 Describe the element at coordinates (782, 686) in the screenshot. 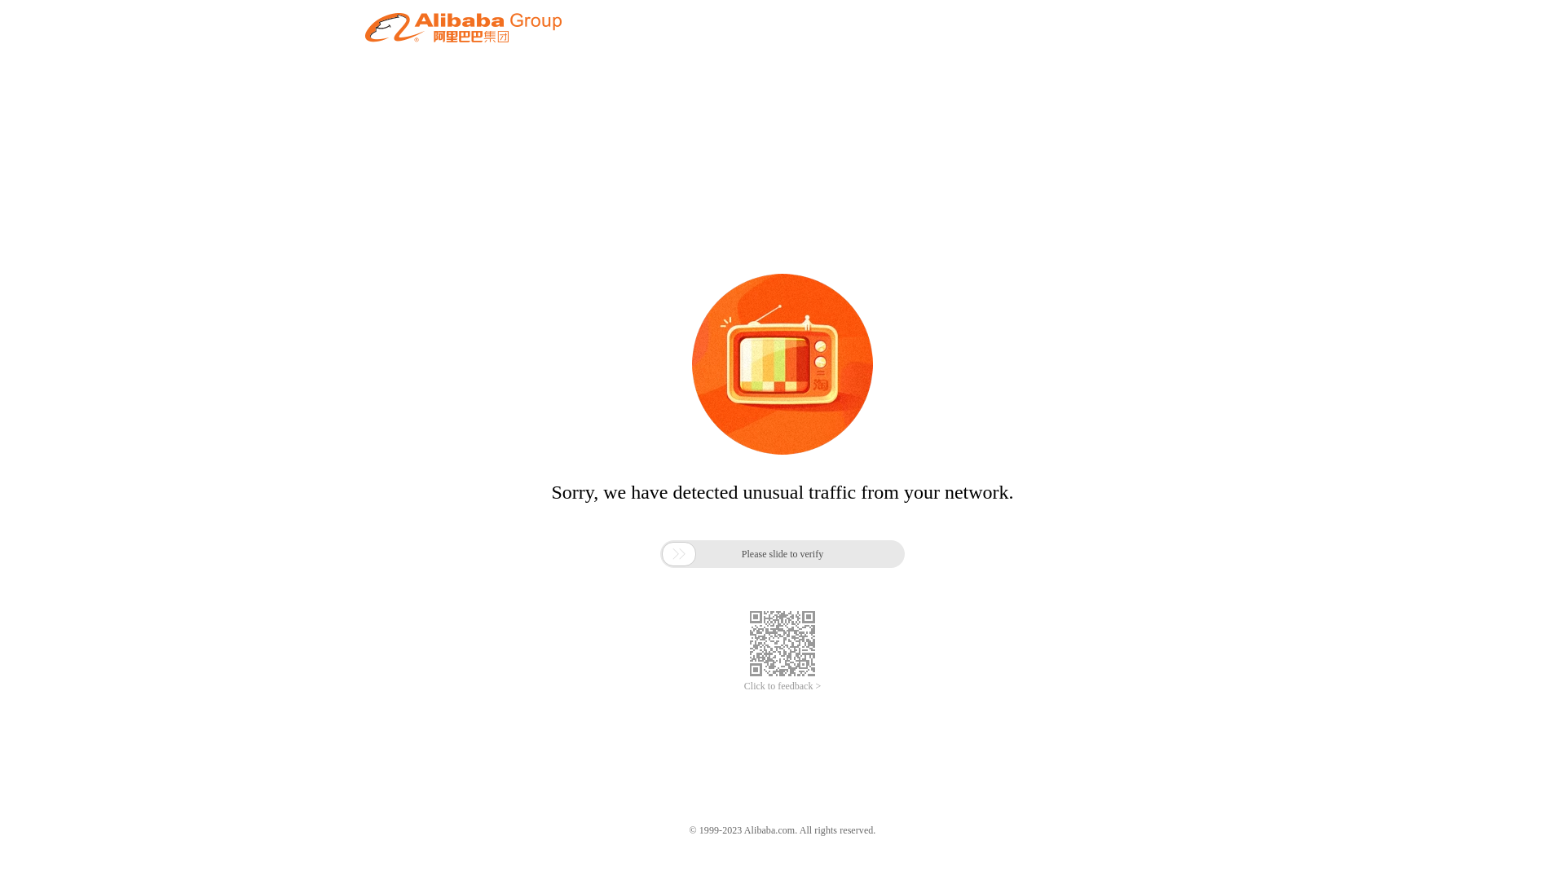

I see `Click to feedback >` at that location.